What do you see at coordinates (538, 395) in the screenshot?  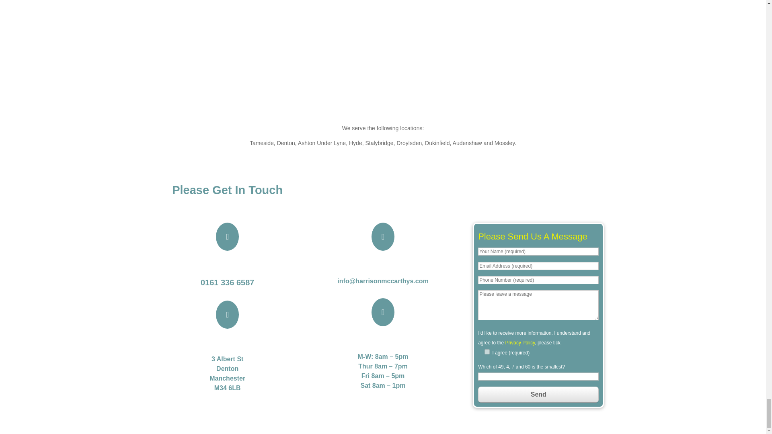 I see `Send` at bounding box center [538, 395].